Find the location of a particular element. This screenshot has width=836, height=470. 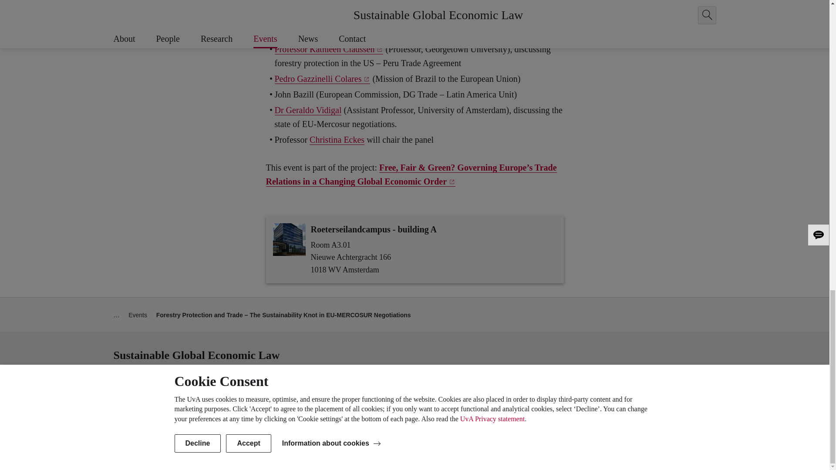

Renato Rosenberg is located at coordinates (310, 20).